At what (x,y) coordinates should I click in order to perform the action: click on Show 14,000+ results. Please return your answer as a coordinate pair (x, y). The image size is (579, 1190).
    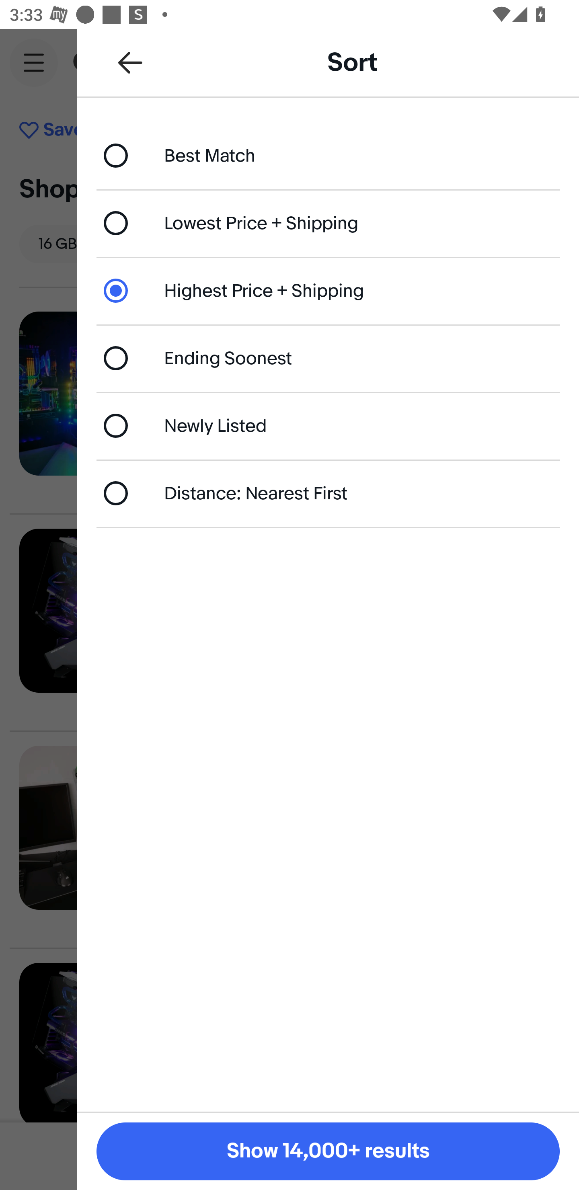
    Looking at the image, I should click on (328, 1151).